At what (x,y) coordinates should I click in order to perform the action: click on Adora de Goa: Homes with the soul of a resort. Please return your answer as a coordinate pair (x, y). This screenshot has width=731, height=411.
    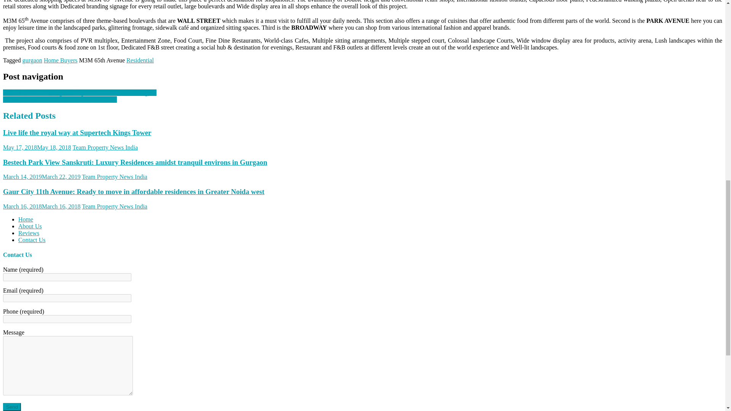
    Looking at the image, I should click on (60, 99).